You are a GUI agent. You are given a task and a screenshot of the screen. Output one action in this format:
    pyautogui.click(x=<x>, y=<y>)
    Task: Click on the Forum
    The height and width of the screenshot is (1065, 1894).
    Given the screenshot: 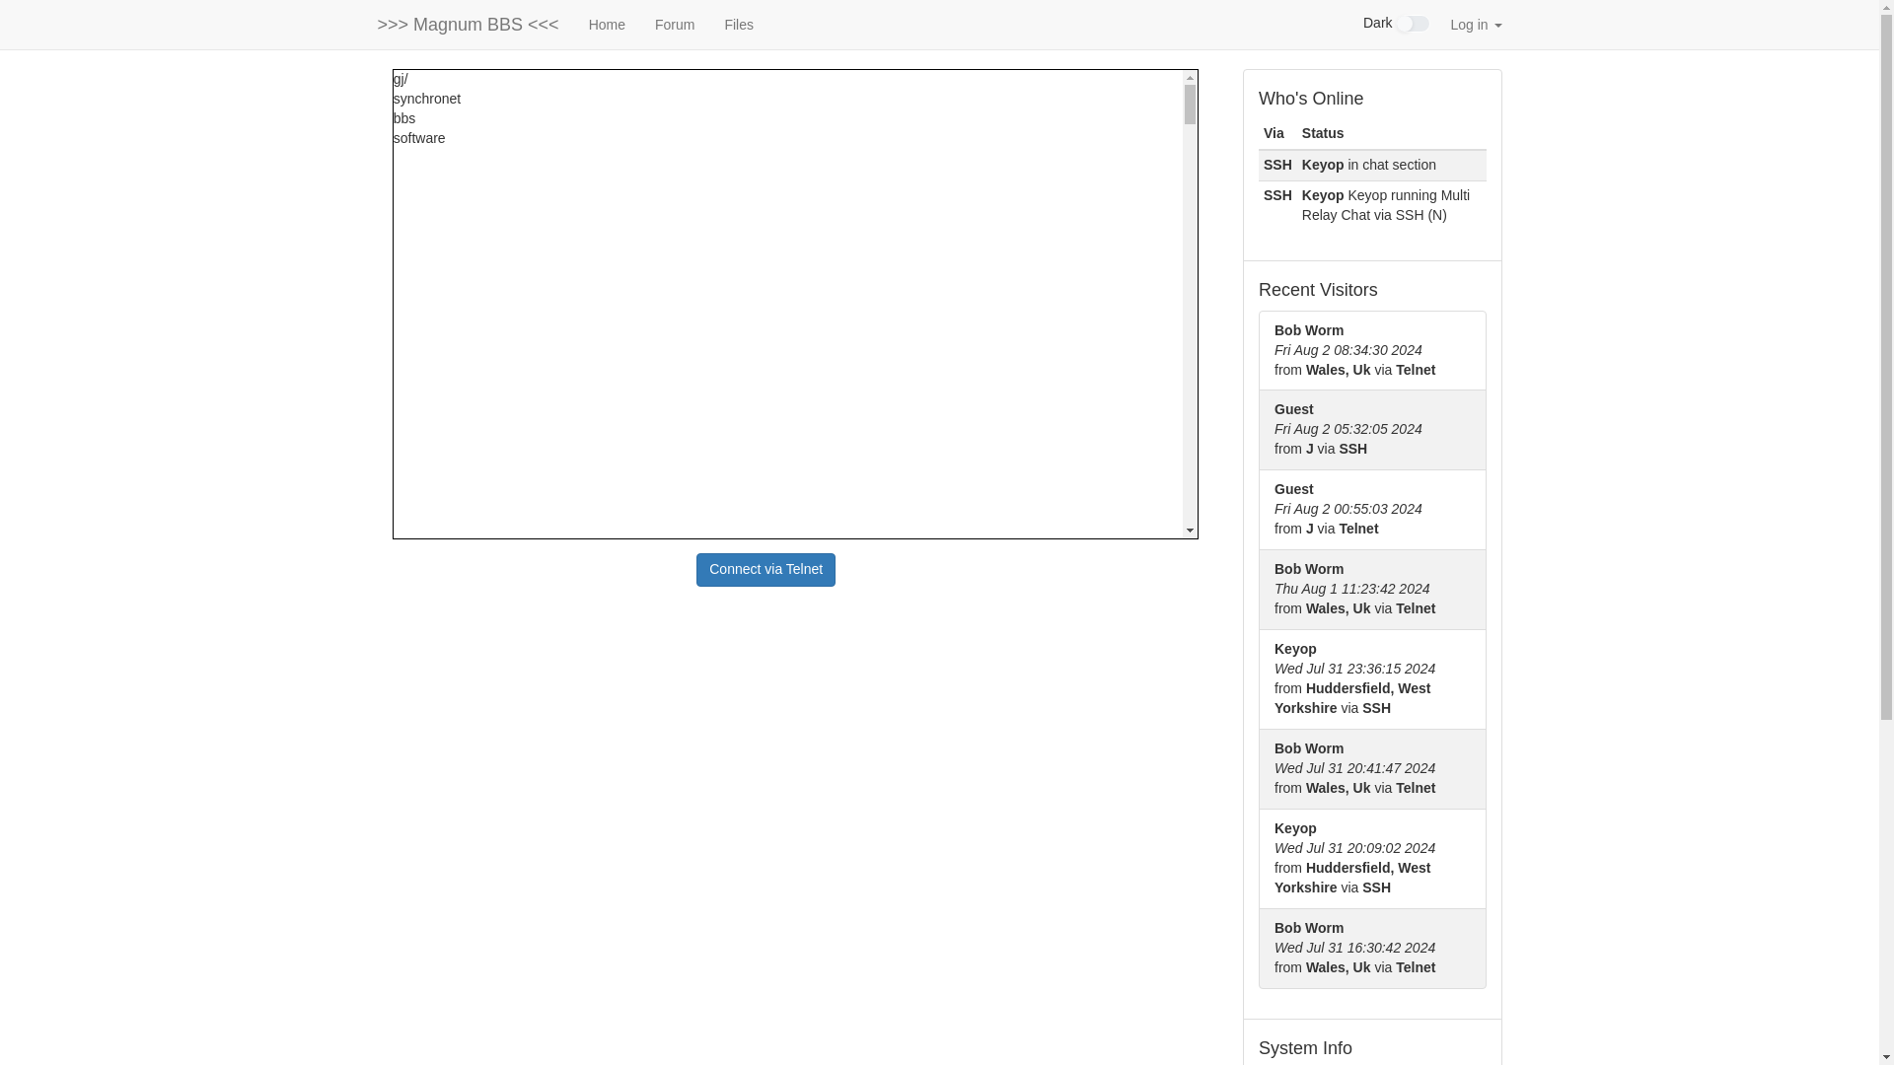 What is the action you would take?
    pyautogui.click(x=674, y=24)
    